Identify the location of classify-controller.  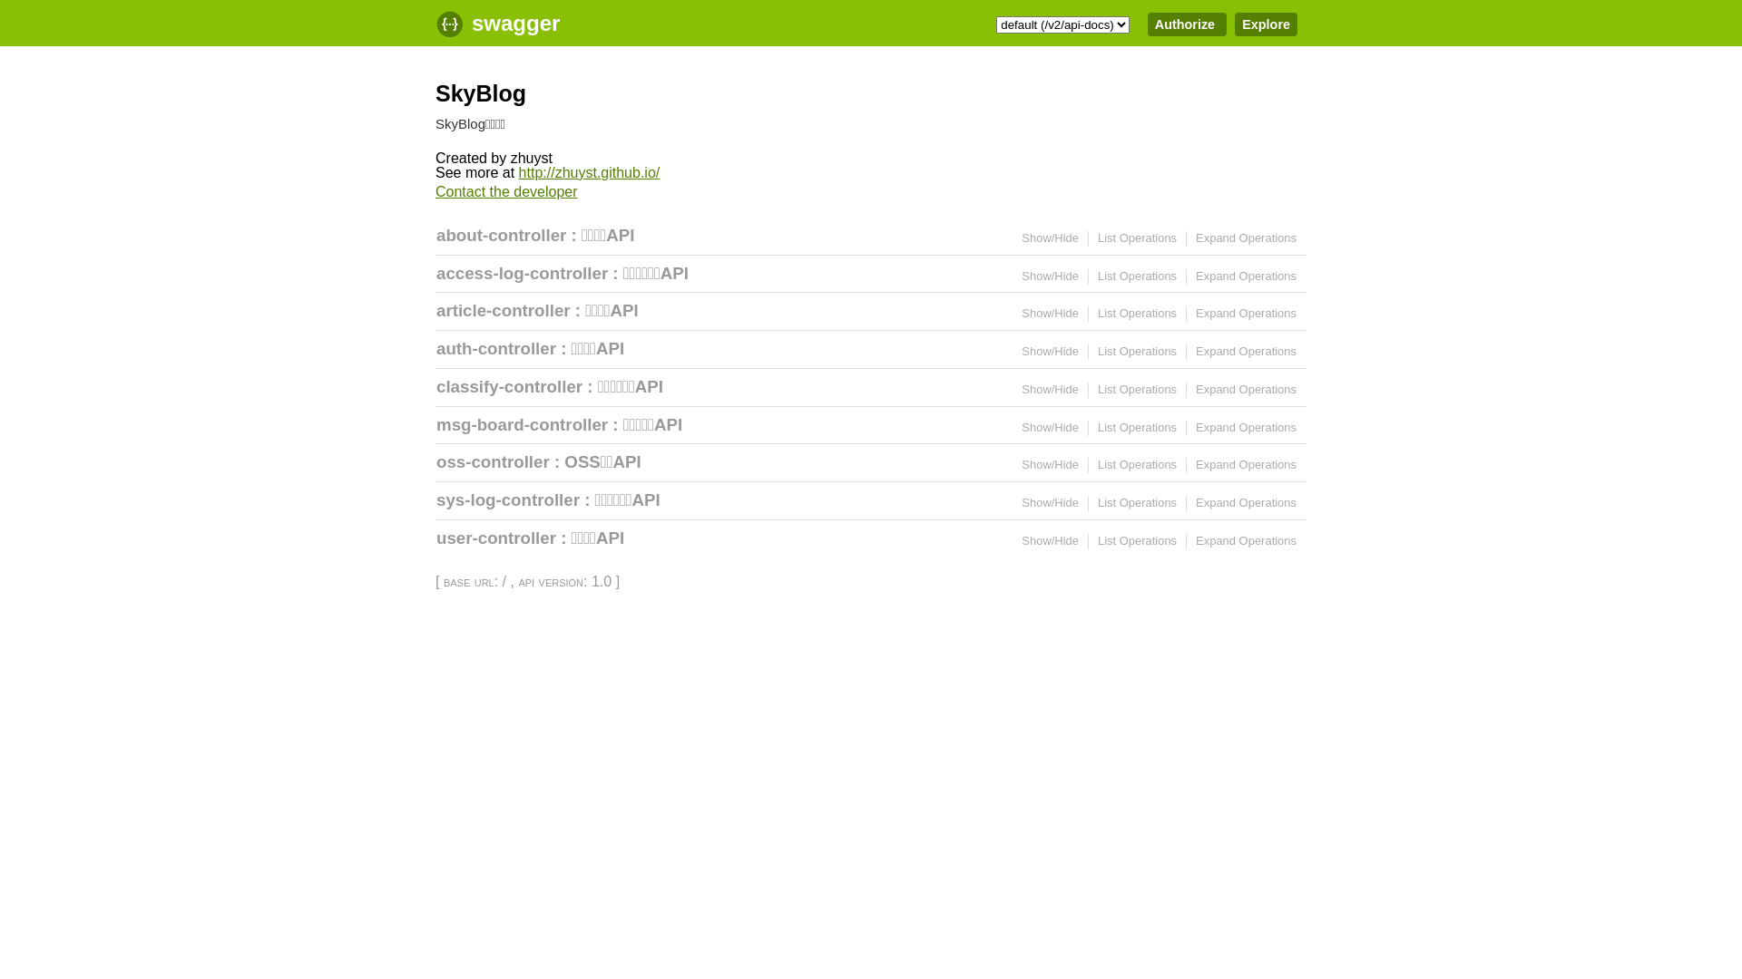
(510, 386).